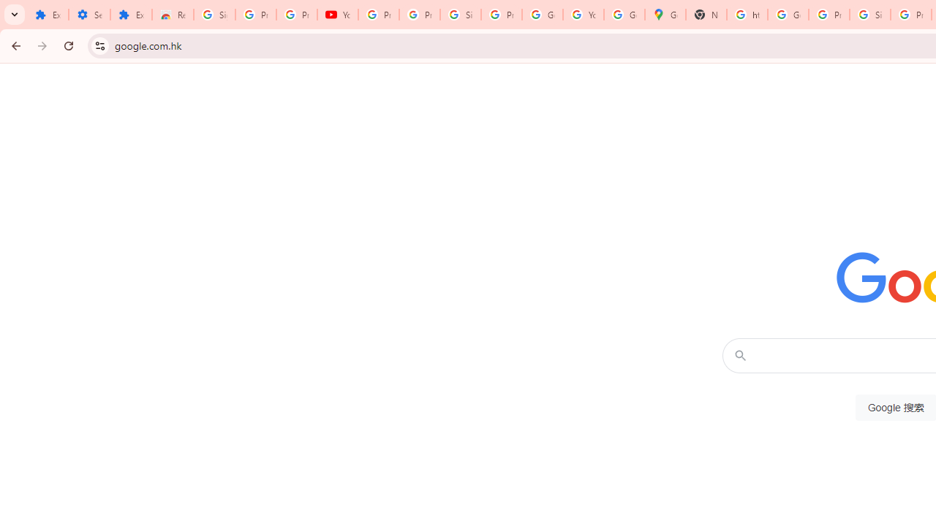  I want to click on Sign in - Google Accounts, so click(460, 15).